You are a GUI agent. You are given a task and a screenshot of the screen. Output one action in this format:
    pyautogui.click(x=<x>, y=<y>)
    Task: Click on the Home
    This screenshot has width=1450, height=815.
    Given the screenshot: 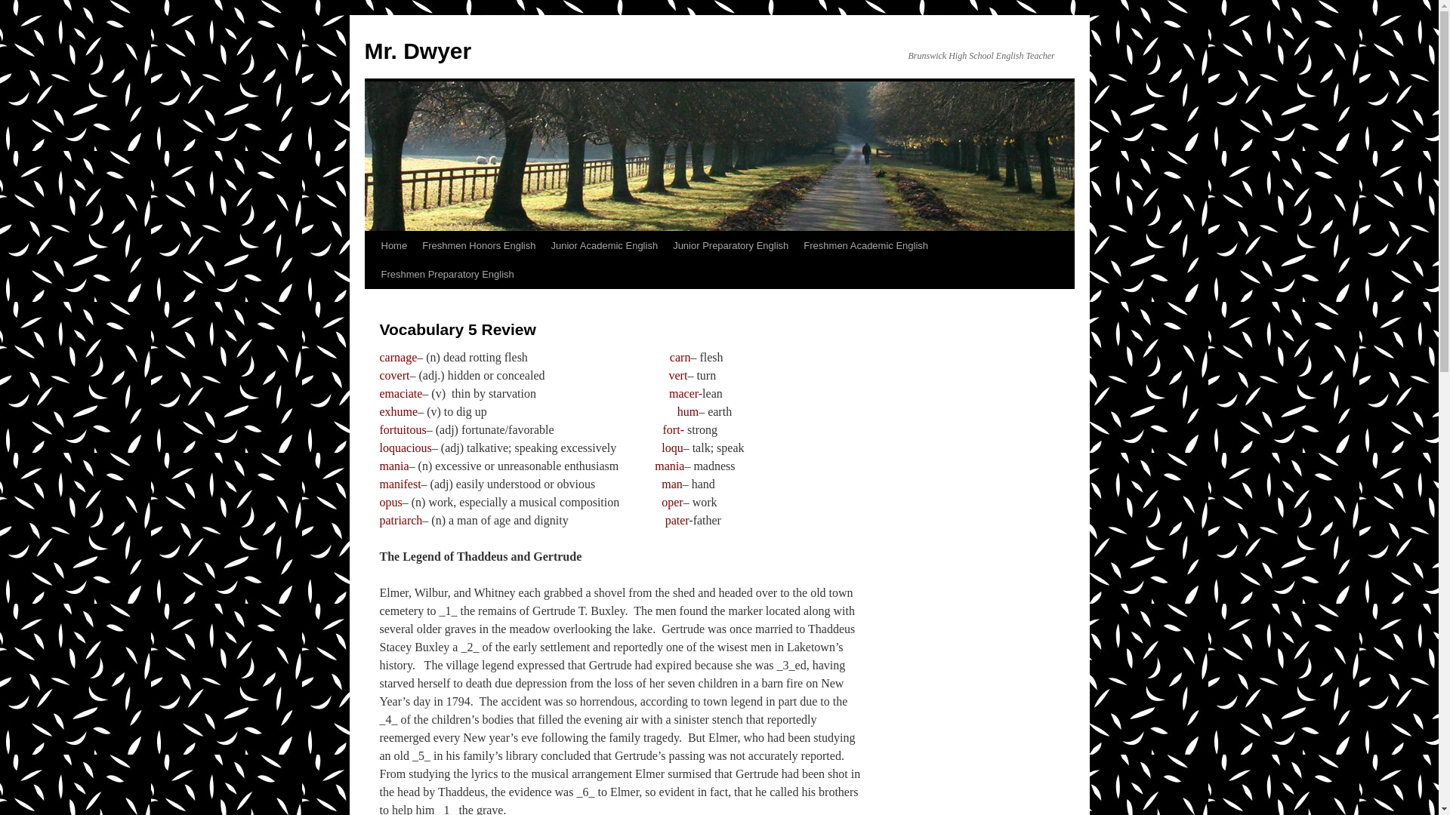 What is the action you would take?
    pyautogui.click(x=393, y=245)
    